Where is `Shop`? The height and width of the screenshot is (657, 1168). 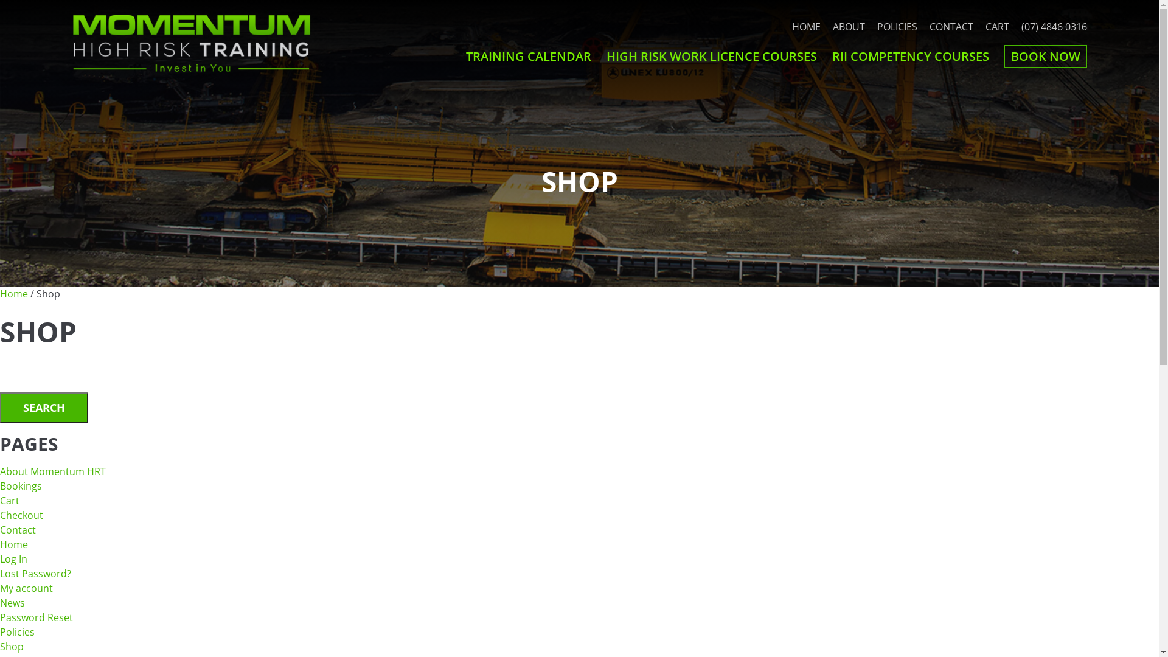 Shop is located at coordinates (12, 647).